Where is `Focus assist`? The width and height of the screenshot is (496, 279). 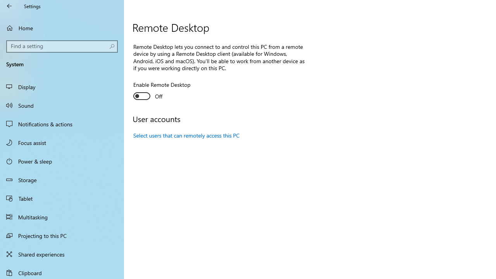
Focus assist is located at coordinates (62, 143).